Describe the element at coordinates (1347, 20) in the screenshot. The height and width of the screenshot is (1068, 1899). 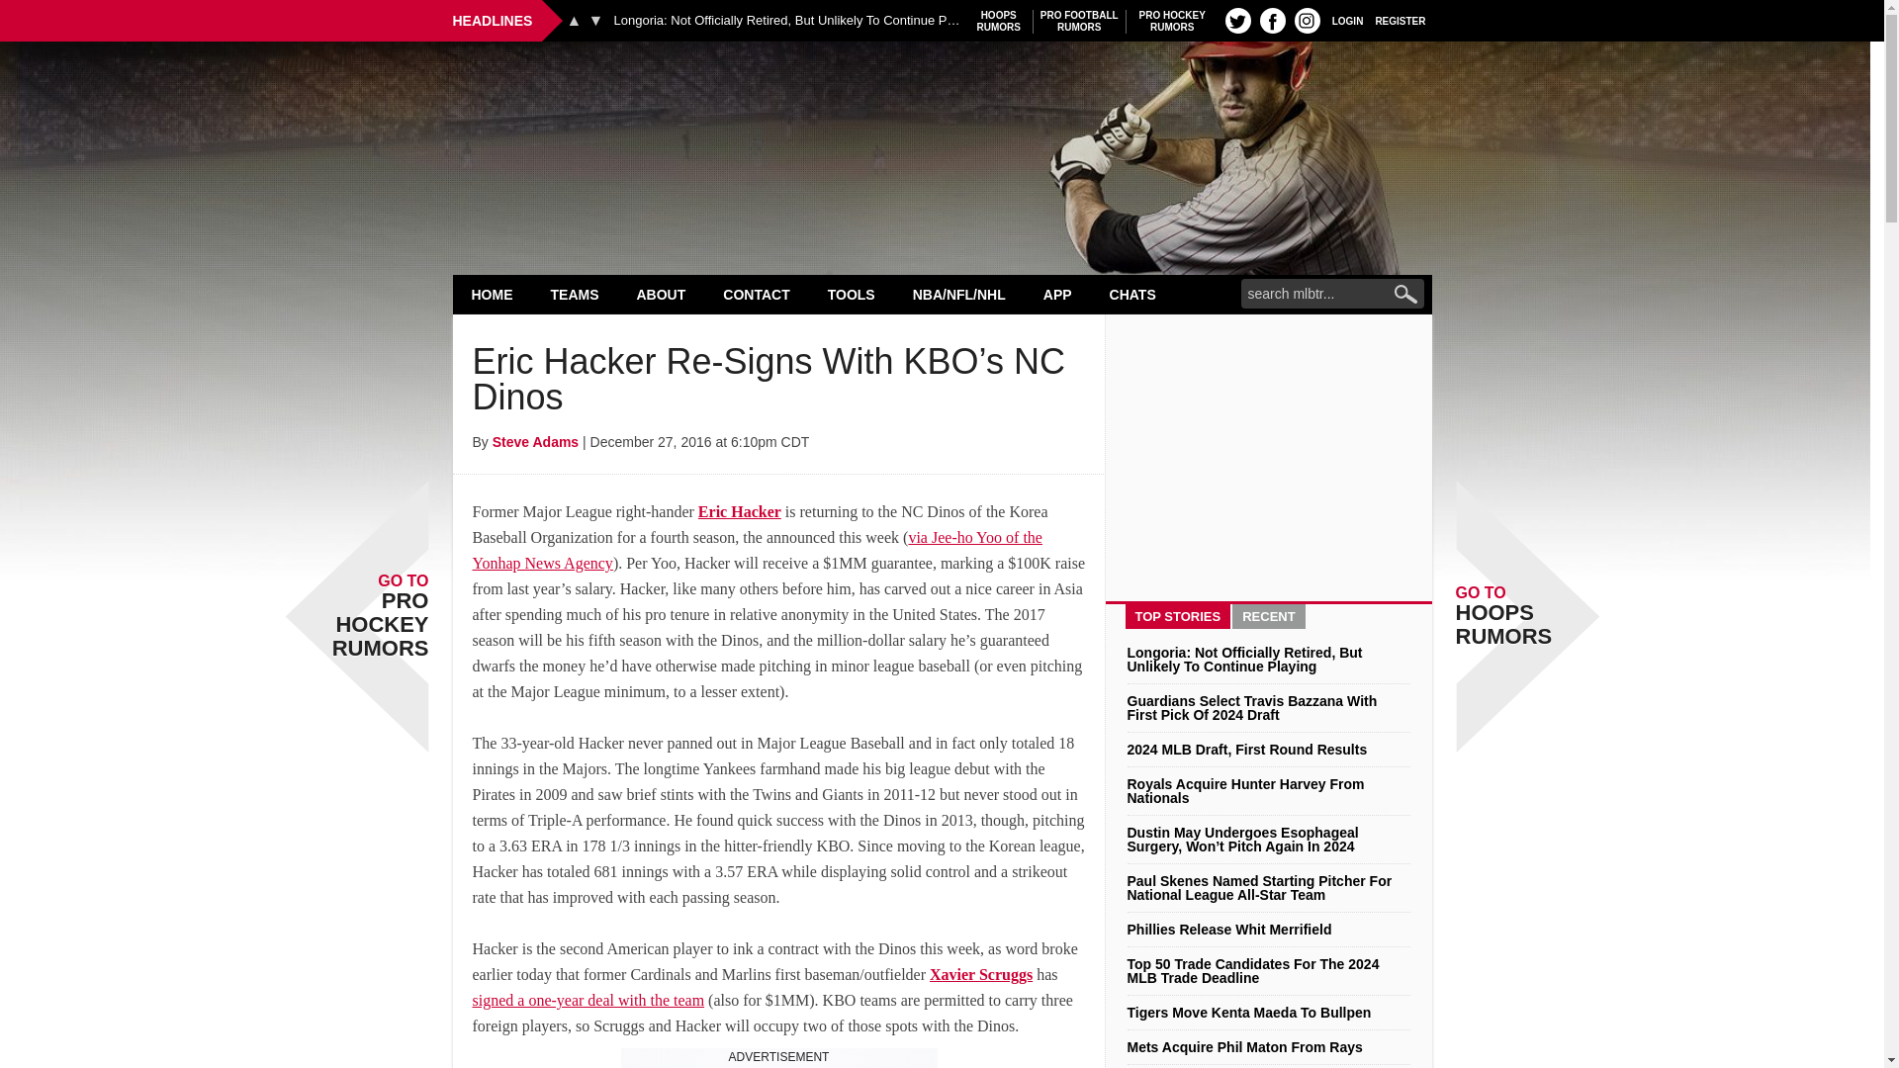
I see `LOGIN` at that location.